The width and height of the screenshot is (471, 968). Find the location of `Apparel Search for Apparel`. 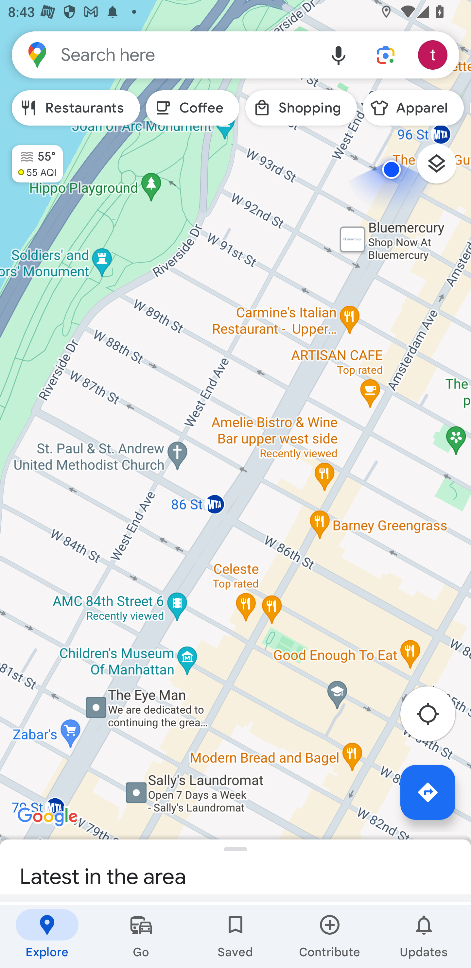

Apparel Search for Apparel is located at coordinates (413, 108).